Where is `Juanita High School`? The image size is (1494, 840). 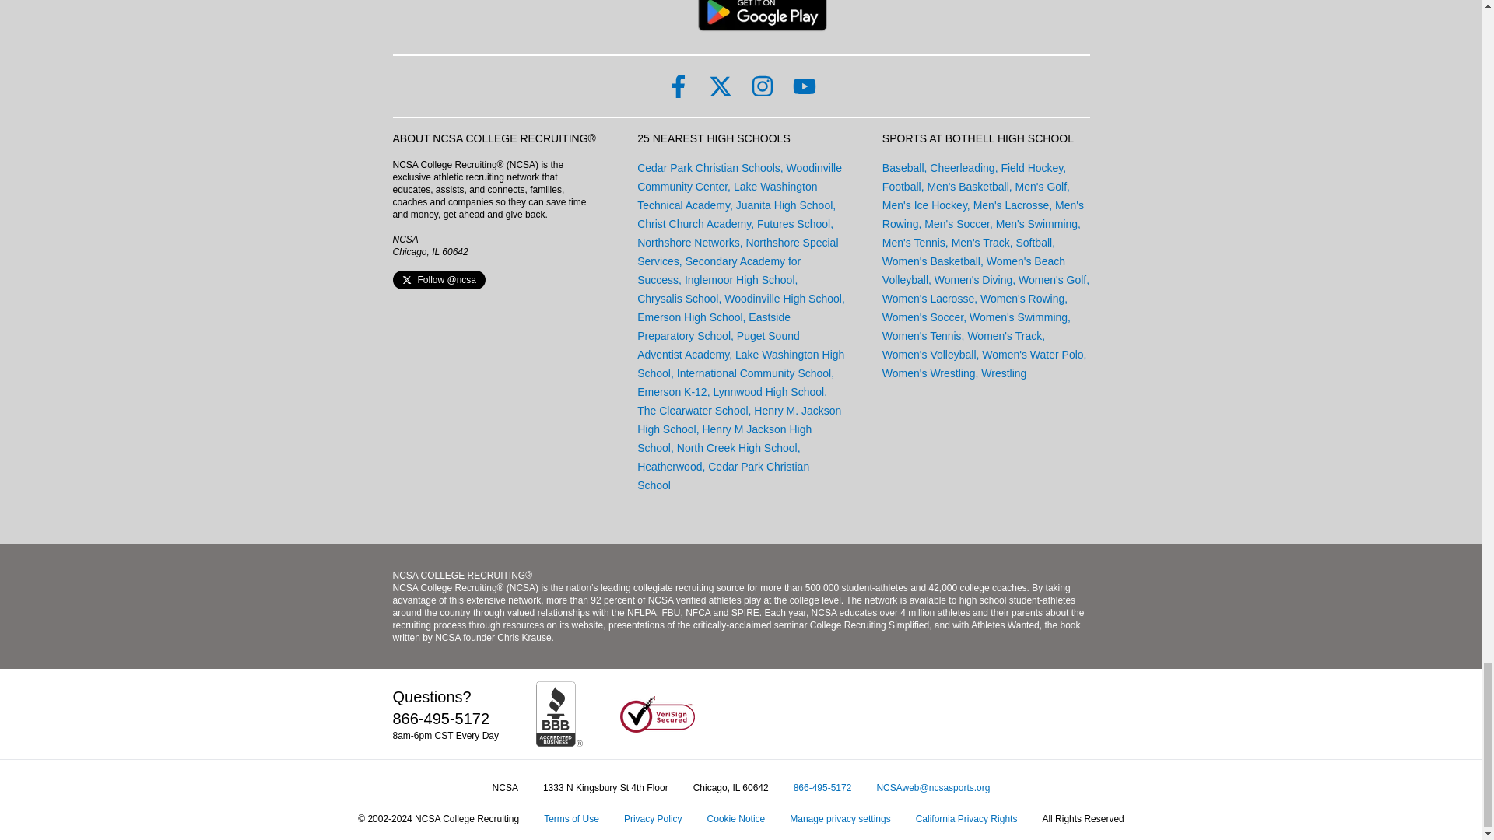
Juanita High School is located at coordinates (784, 205).